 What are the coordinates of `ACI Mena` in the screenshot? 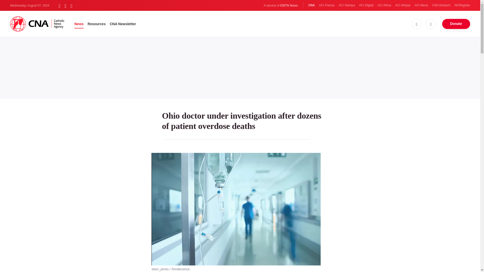 It's located at (421, 5).